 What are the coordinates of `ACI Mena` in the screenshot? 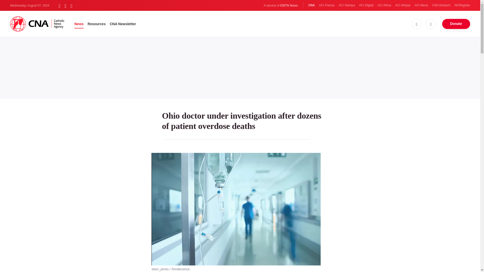 It's located at (421, 5).